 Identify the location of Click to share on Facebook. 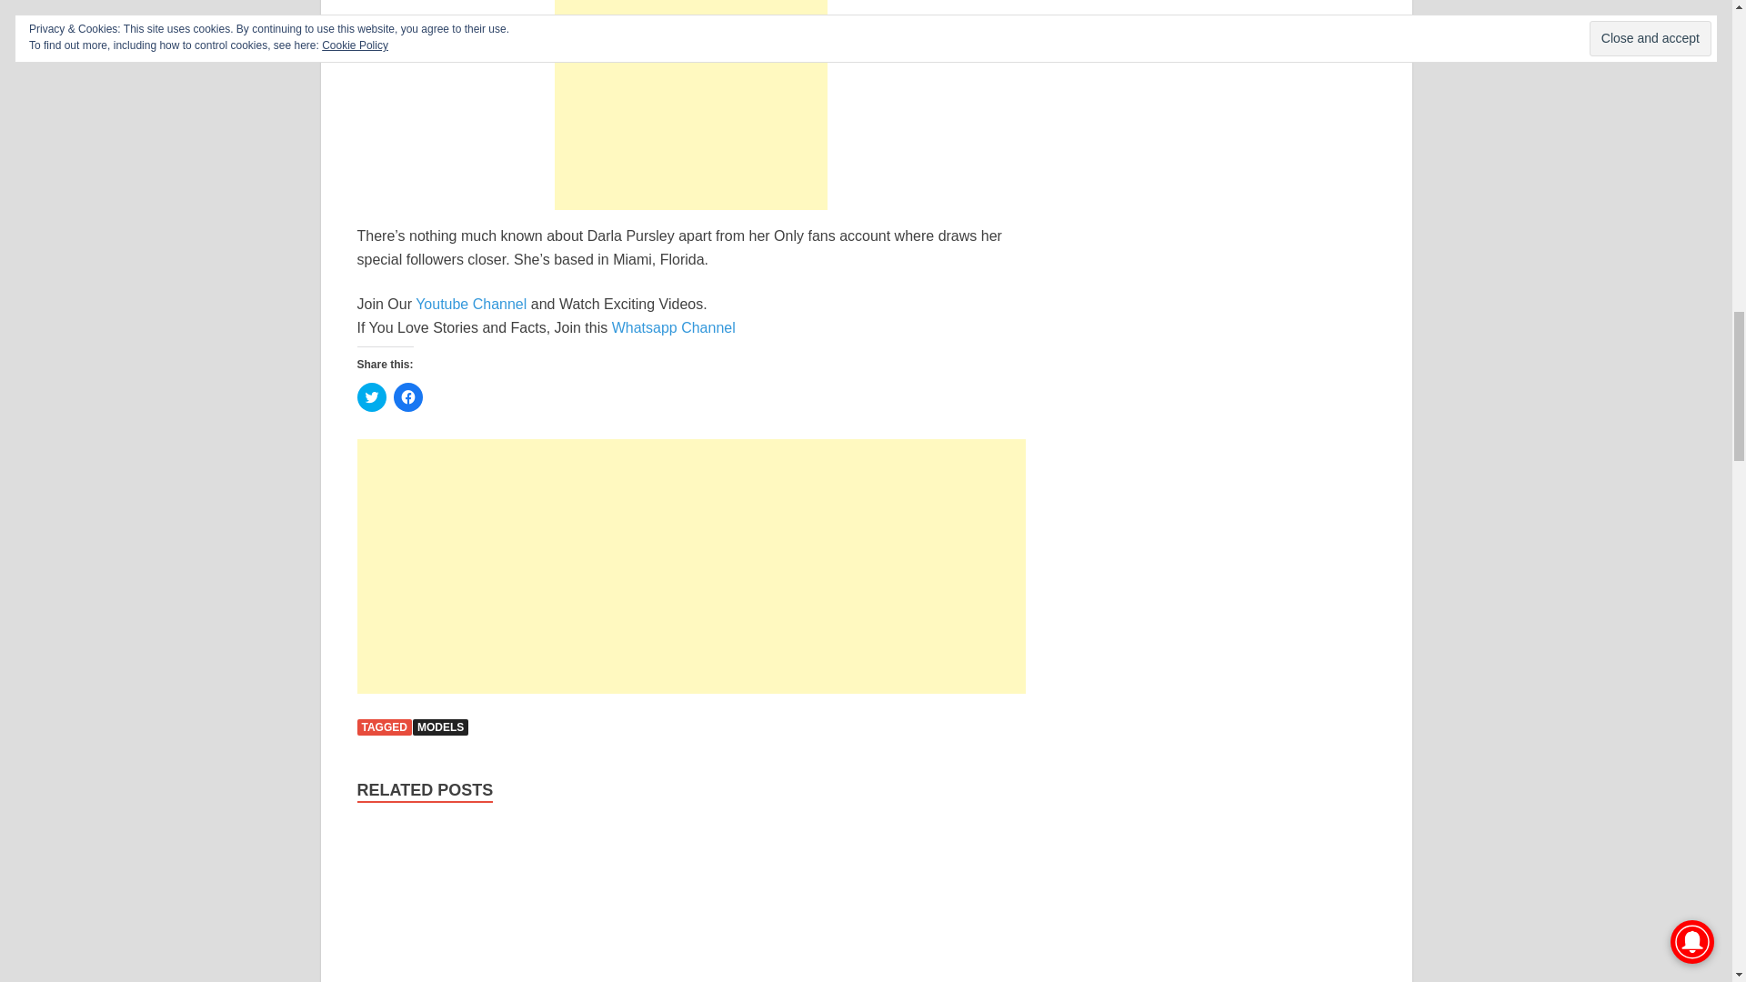
(407, 396).